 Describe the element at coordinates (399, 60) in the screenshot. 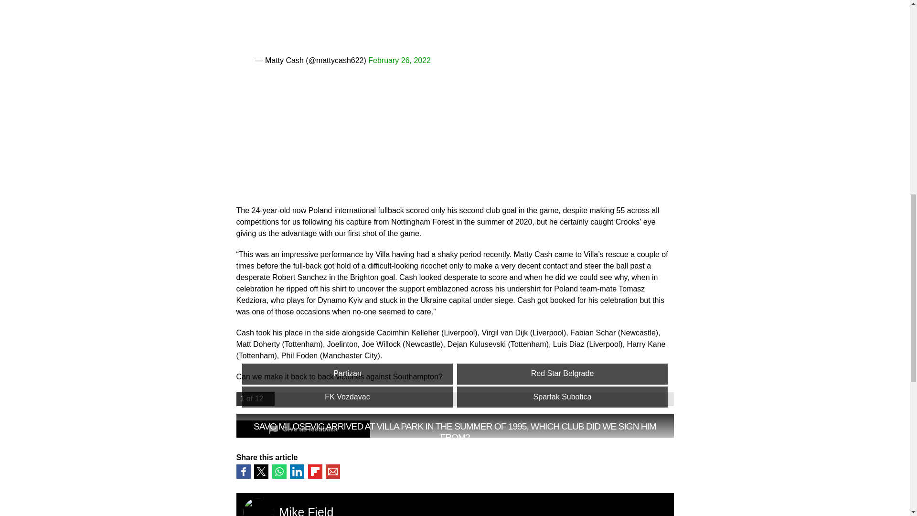

I see `February 26, 2022` at that location.